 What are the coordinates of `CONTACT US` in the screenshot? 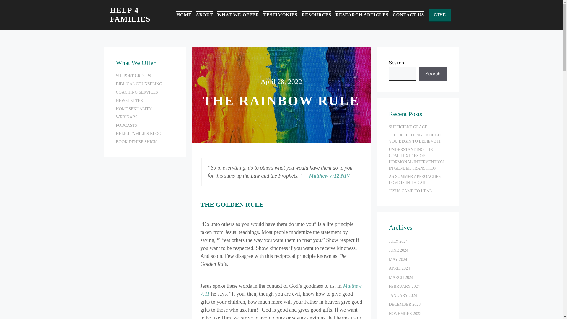 It's located at (408, 15).